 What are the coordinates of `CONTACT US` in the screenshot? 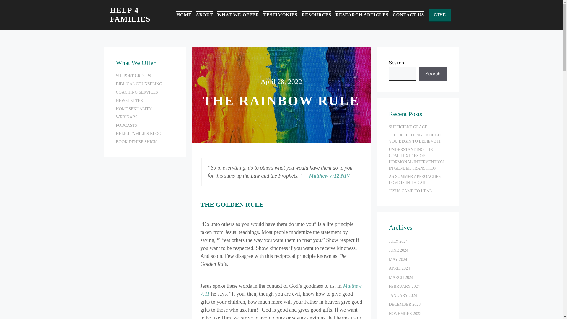 It's located at (408, 15).